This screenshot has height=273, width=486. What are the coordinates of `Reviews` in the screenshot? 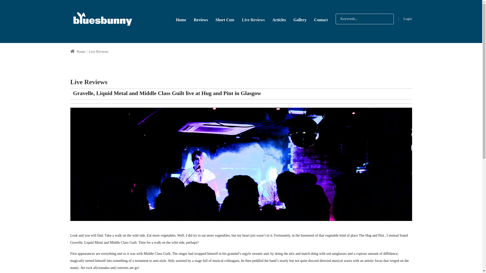 It's located at (201, 19).